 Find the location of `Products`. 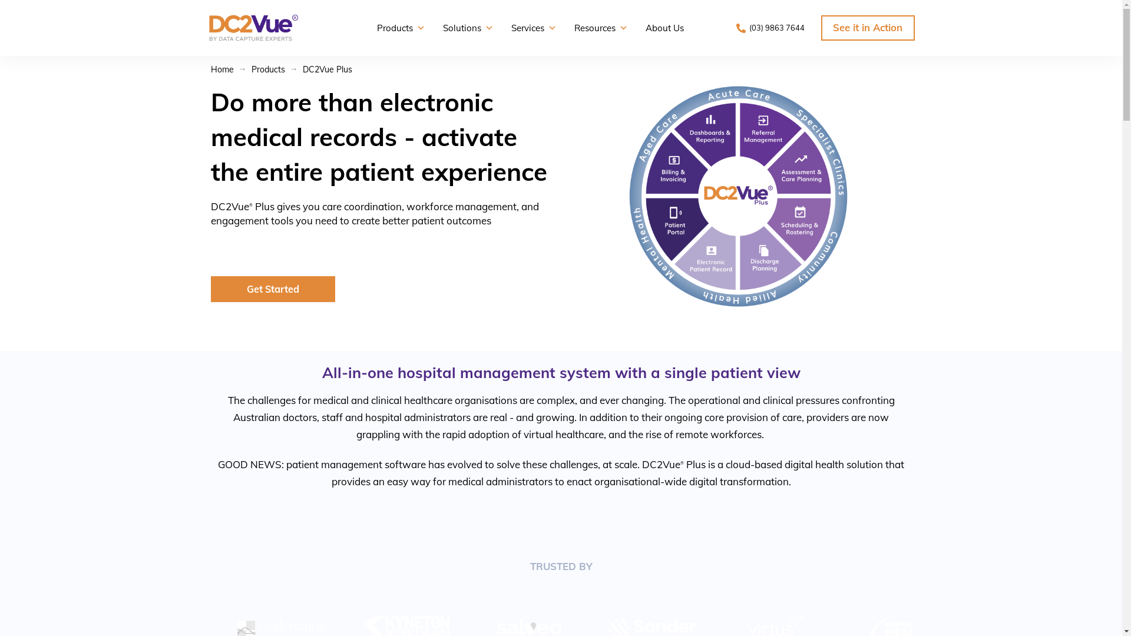

Products is located at coordinates (267, 69).